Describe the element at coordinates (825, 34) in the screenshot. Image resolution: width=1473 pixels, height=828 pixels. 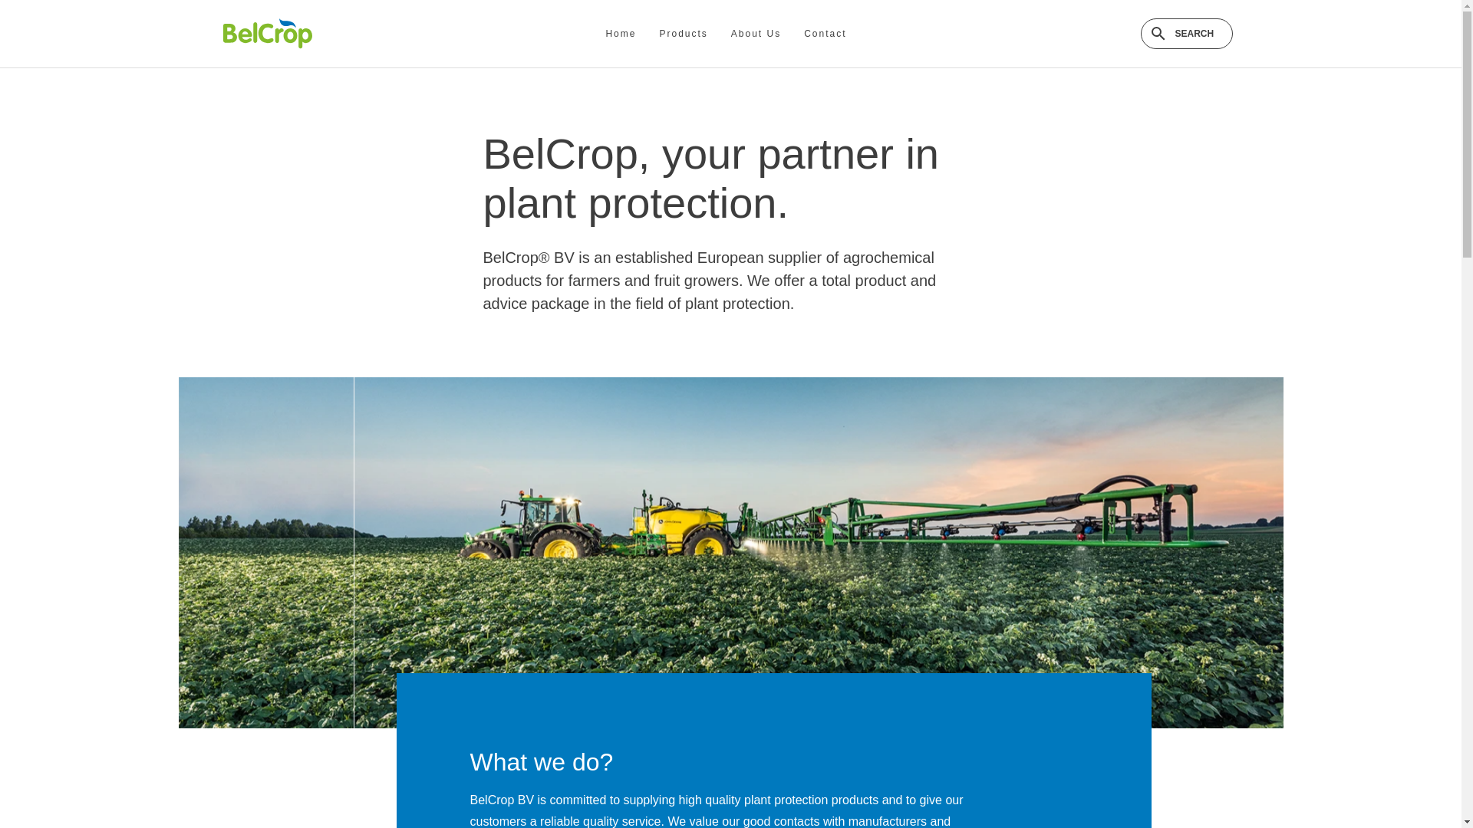
I see `Contact` at that location.